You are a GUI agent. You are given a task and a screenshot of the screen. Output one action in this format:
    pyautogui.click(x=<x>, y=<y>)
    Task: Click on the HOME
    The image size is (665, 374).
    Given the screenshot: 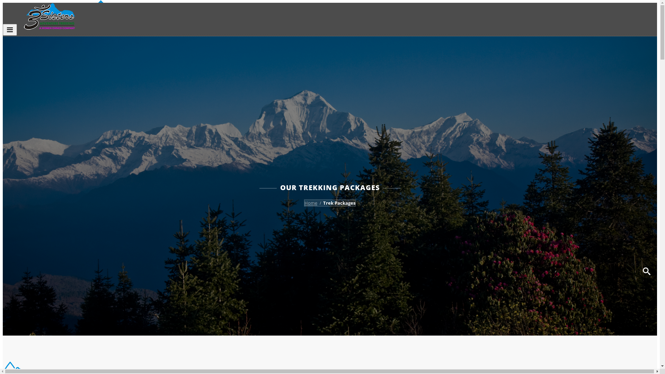 What is the action you would take?
    pyautogui.click(x=594, y=37)
    